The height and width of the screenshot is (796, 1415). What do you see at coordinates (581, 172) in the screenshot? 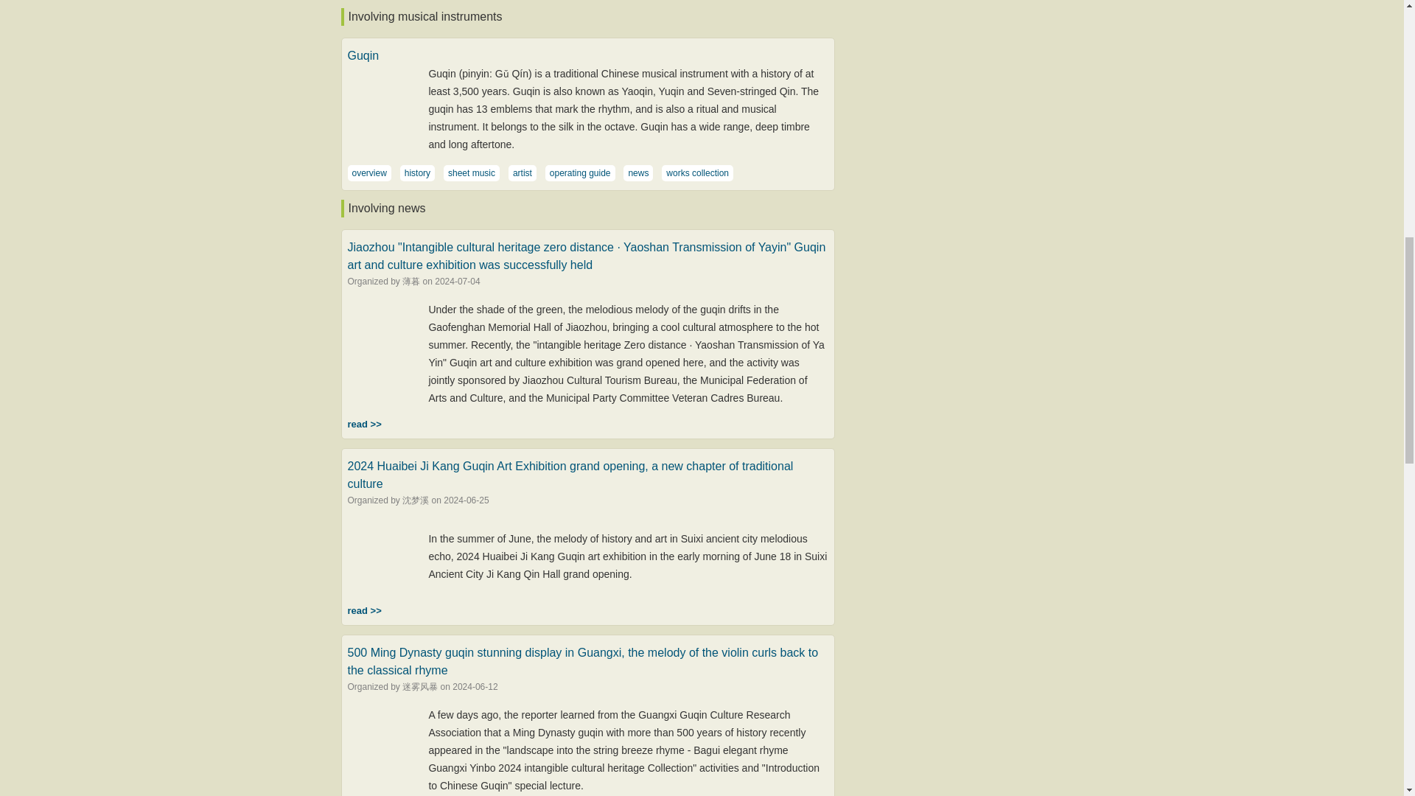
I see `operating guide` at bounding box center [581, 172].